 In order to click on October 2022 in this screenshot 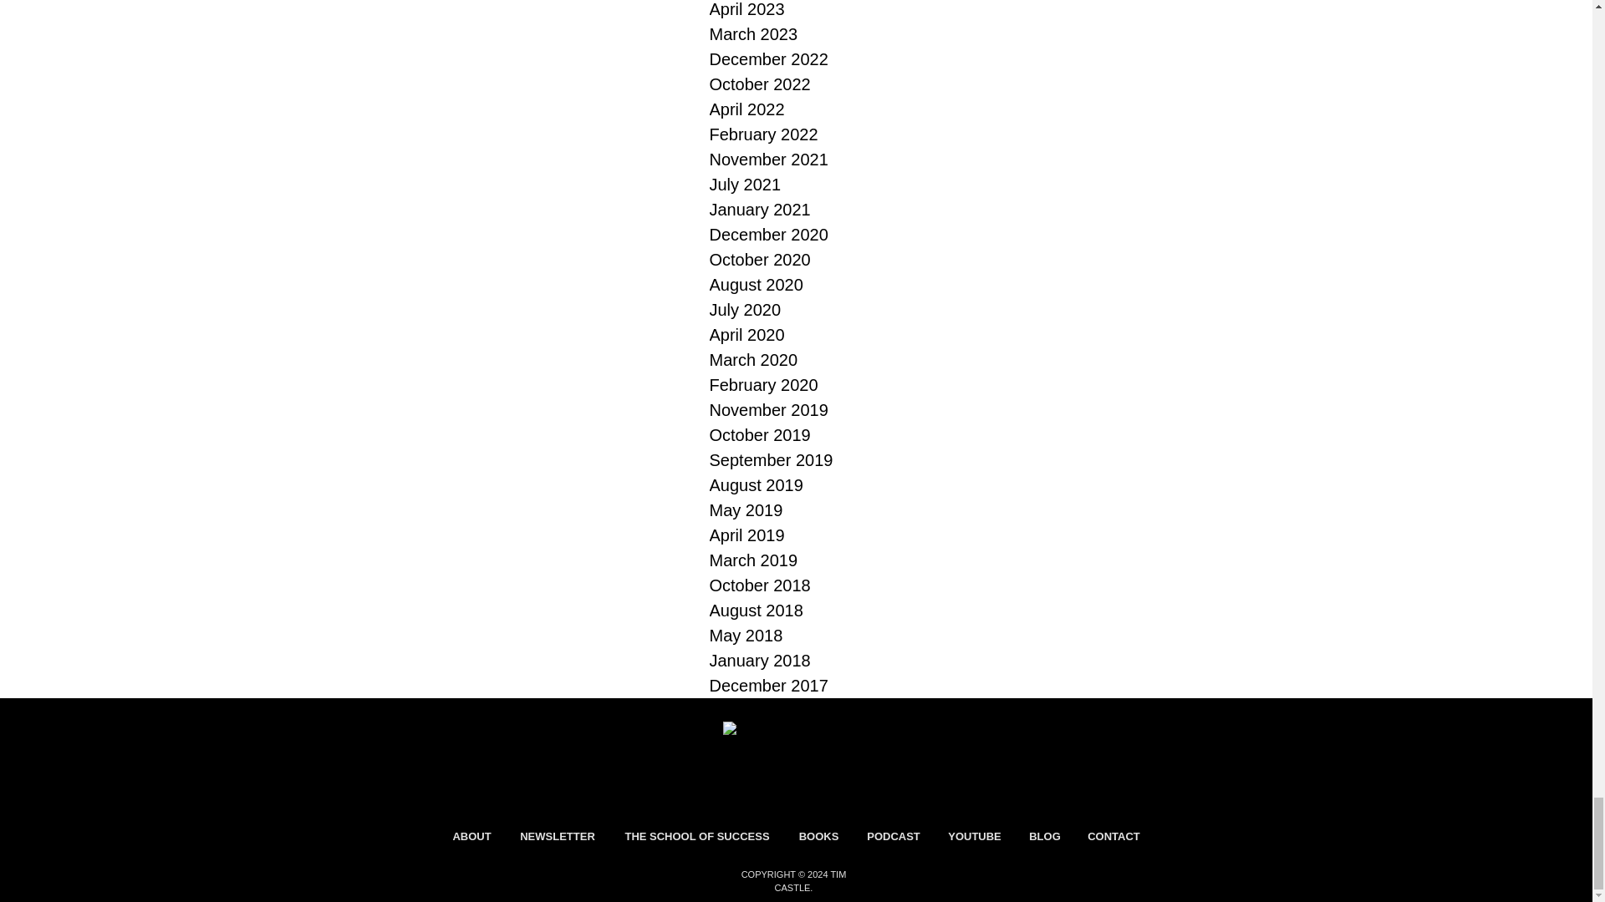, I will do `click(796, 84)`.